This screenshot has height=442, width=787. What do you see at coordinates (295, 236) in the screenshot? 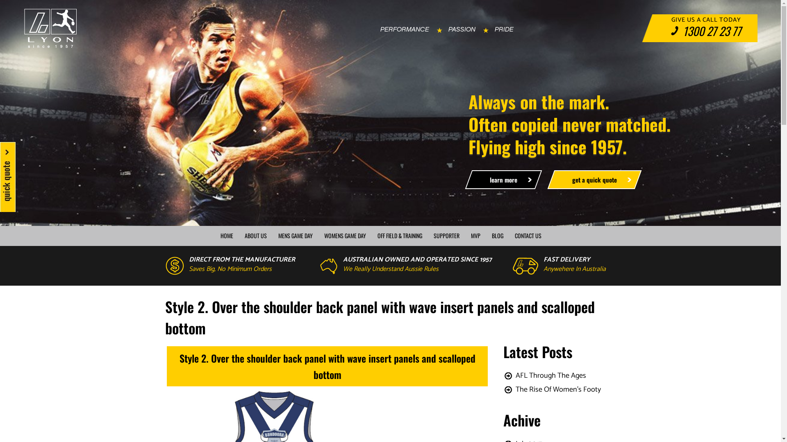
I see `MENS GAME DAY` at bounding box center [295, 236].